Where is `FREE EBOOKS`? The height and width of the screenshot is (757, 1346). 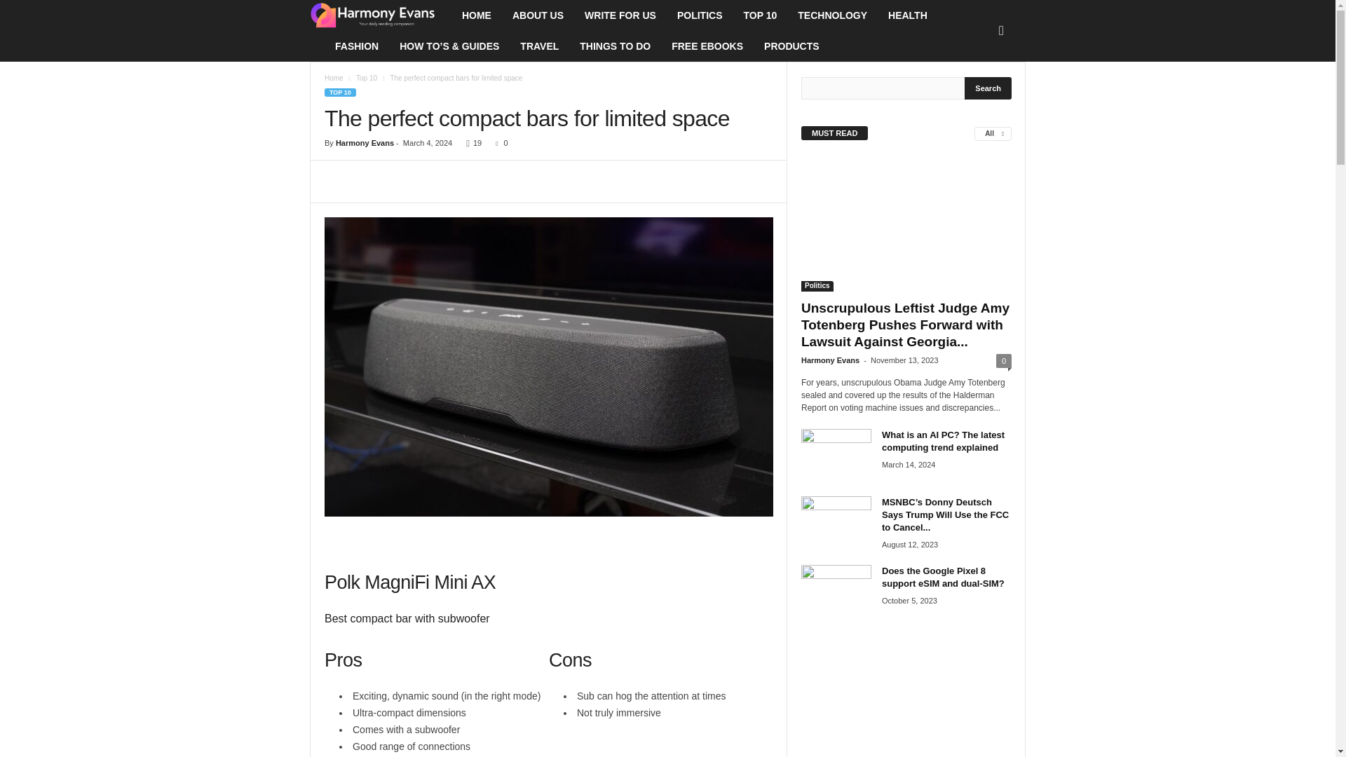
FREE EBOOKS is located at coordinates (707, 46).